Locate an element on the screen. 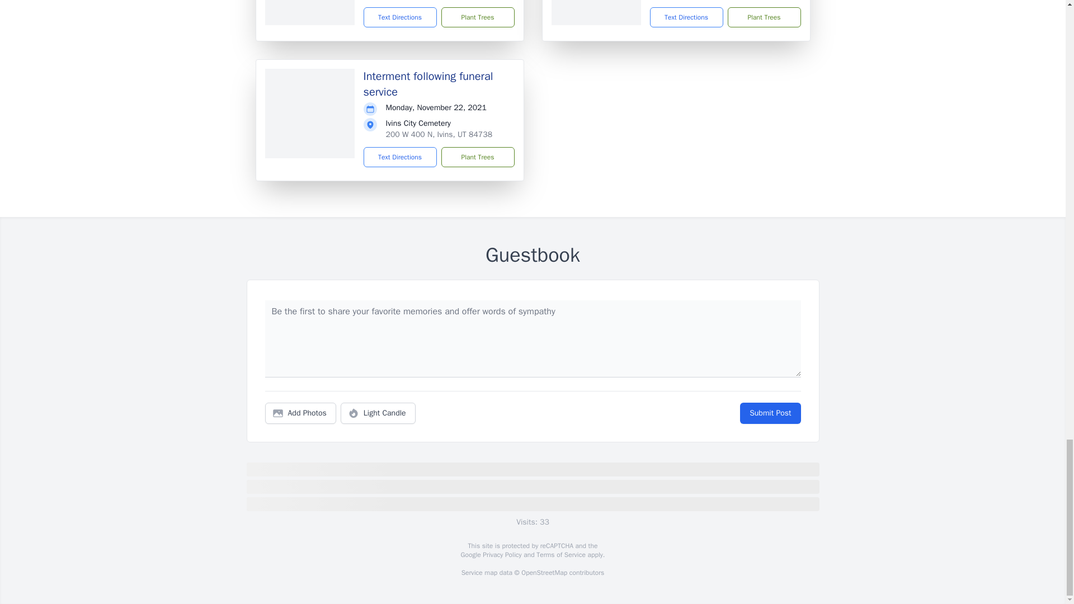 This screenshot has width=1074, height=604. Text Directions is located at coordinates (401, 157).